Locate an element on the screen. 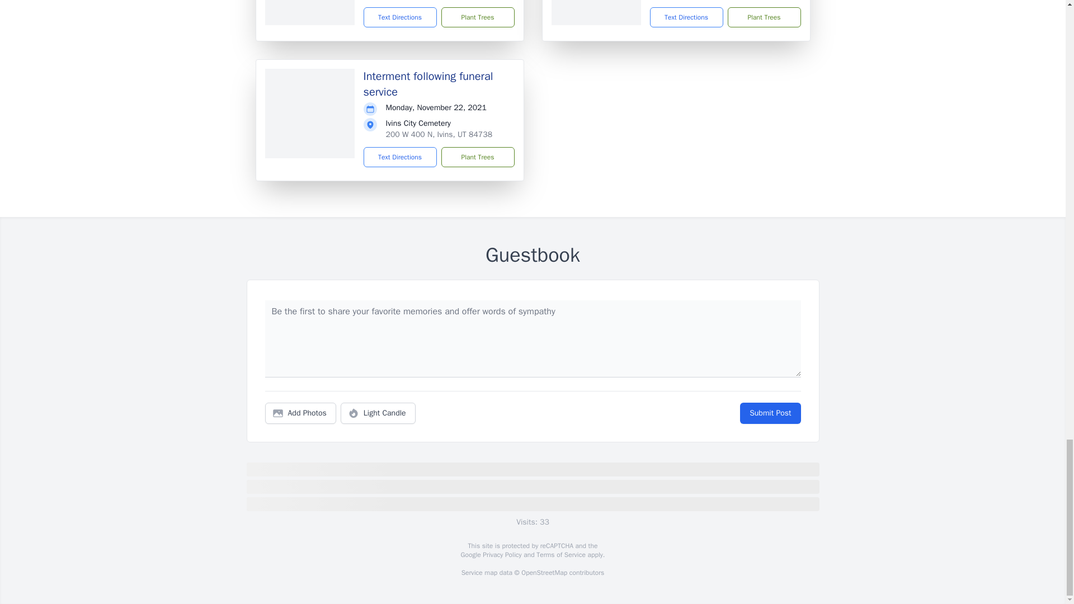 This screenshot has width=1074, height=604. Text Directions is located at coordinates (401, 157).